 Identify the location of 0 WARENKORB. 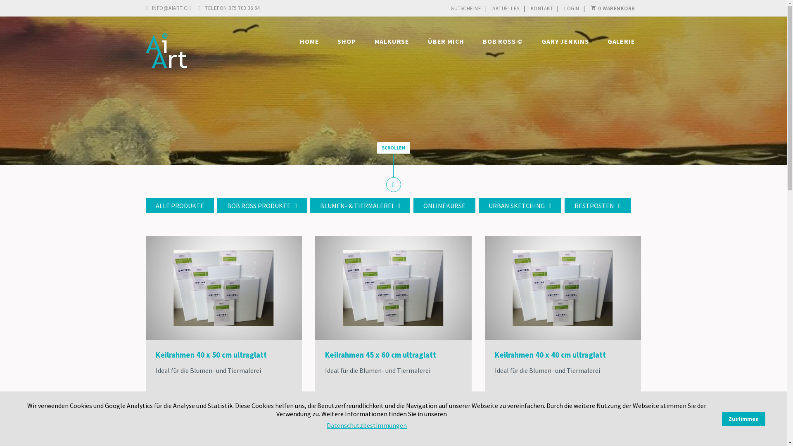
(613, 8).